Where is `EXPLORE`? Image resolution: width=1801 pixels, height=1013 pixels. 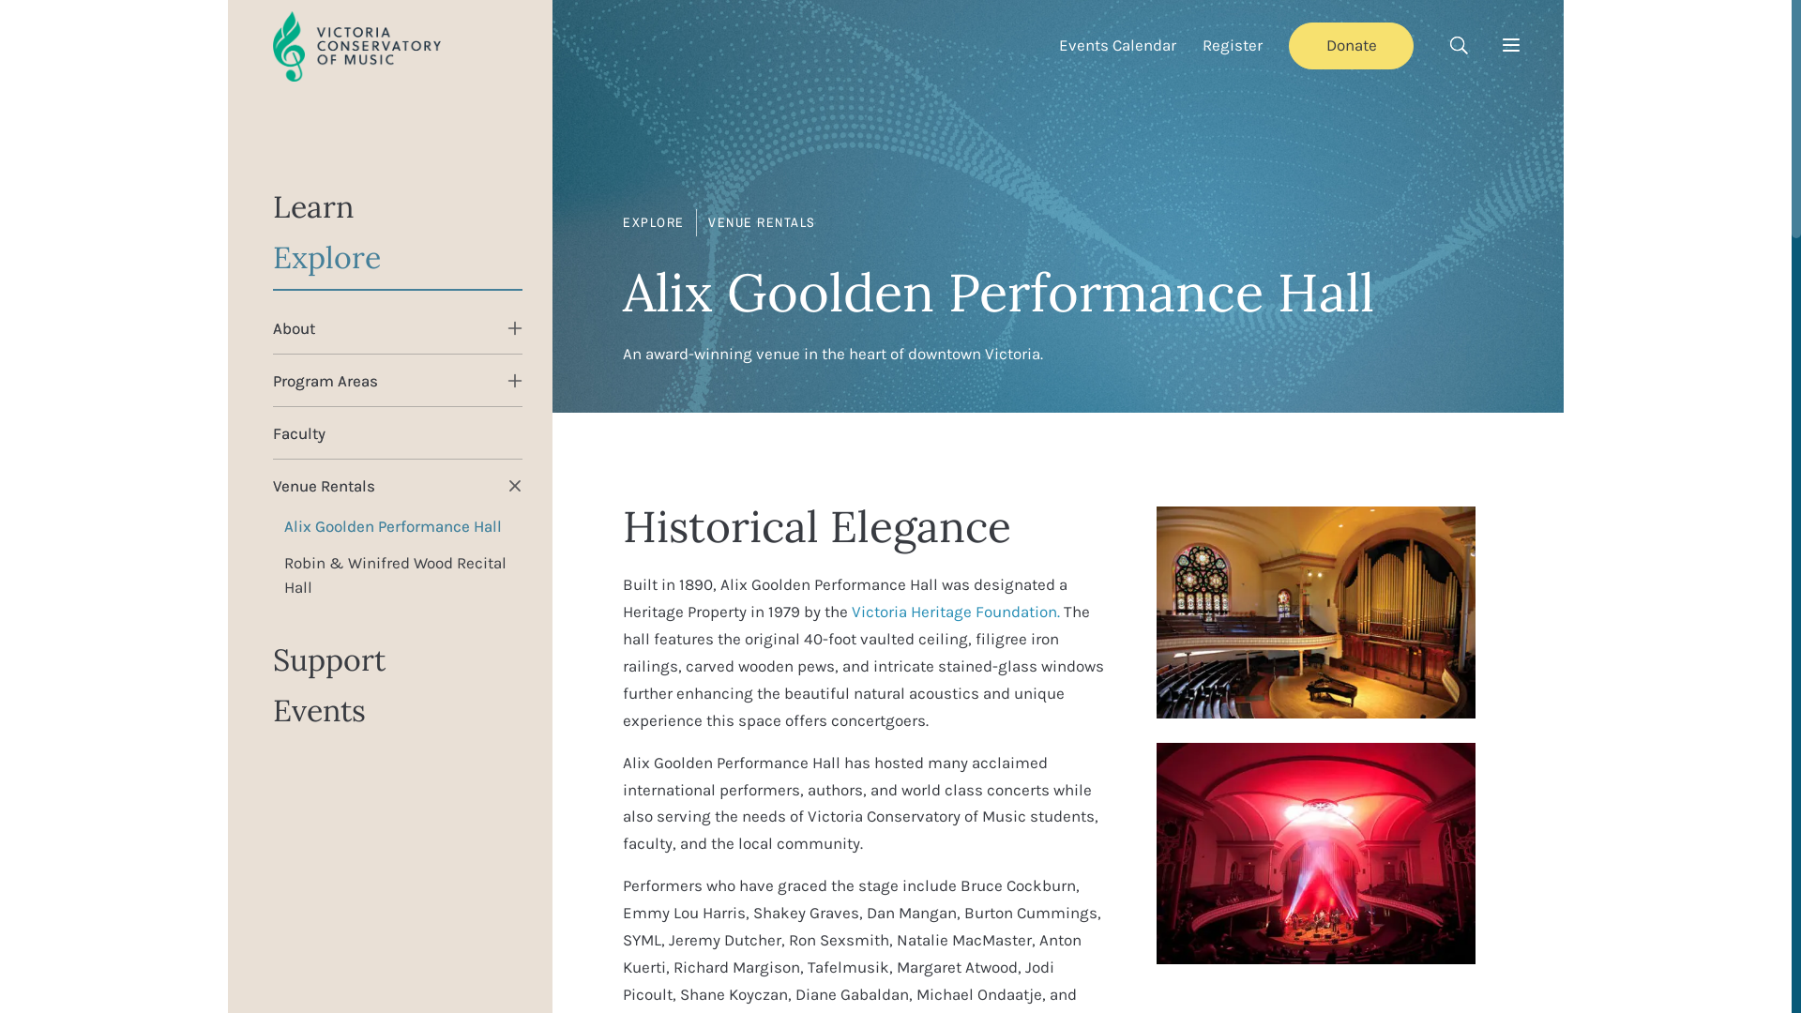
EXPLORE is located at coordinates (654, 223).